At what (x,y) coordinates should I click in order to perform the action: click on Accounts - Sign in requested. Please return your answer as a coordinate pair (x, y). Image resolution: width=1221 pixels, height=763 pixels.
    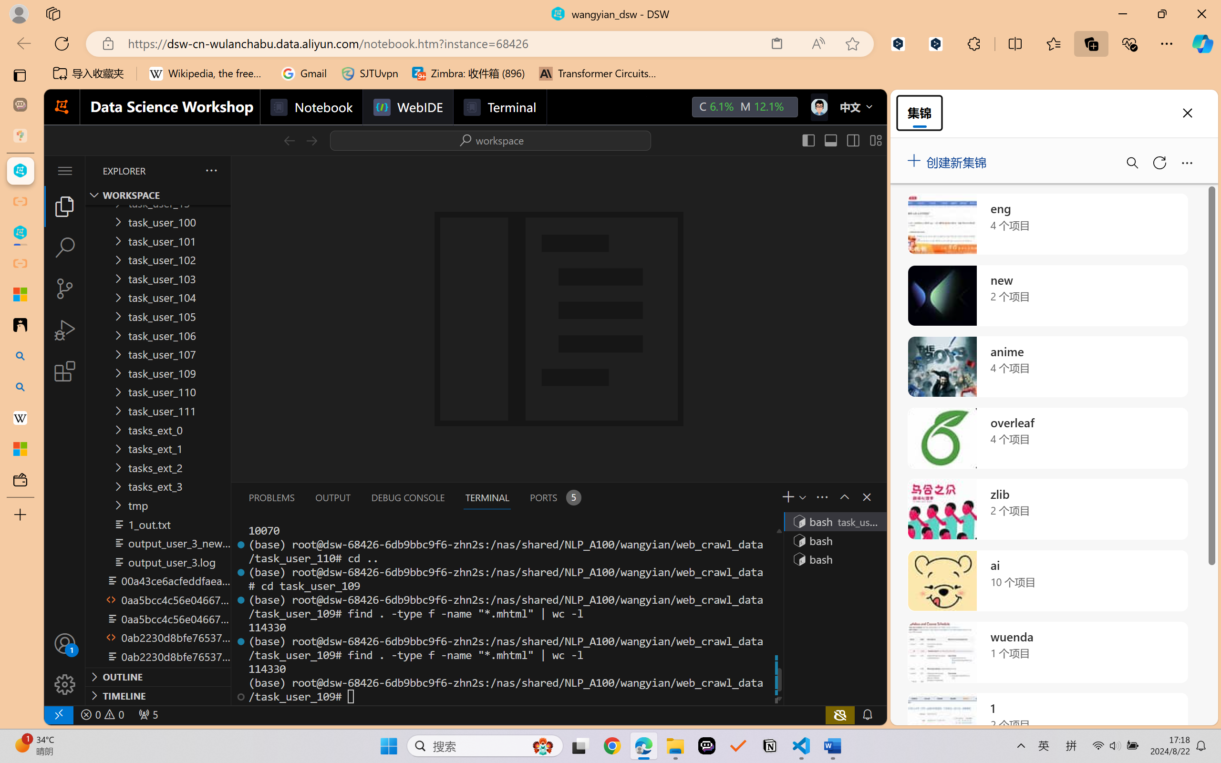
    Looking at the image, I should click on (65, 643).